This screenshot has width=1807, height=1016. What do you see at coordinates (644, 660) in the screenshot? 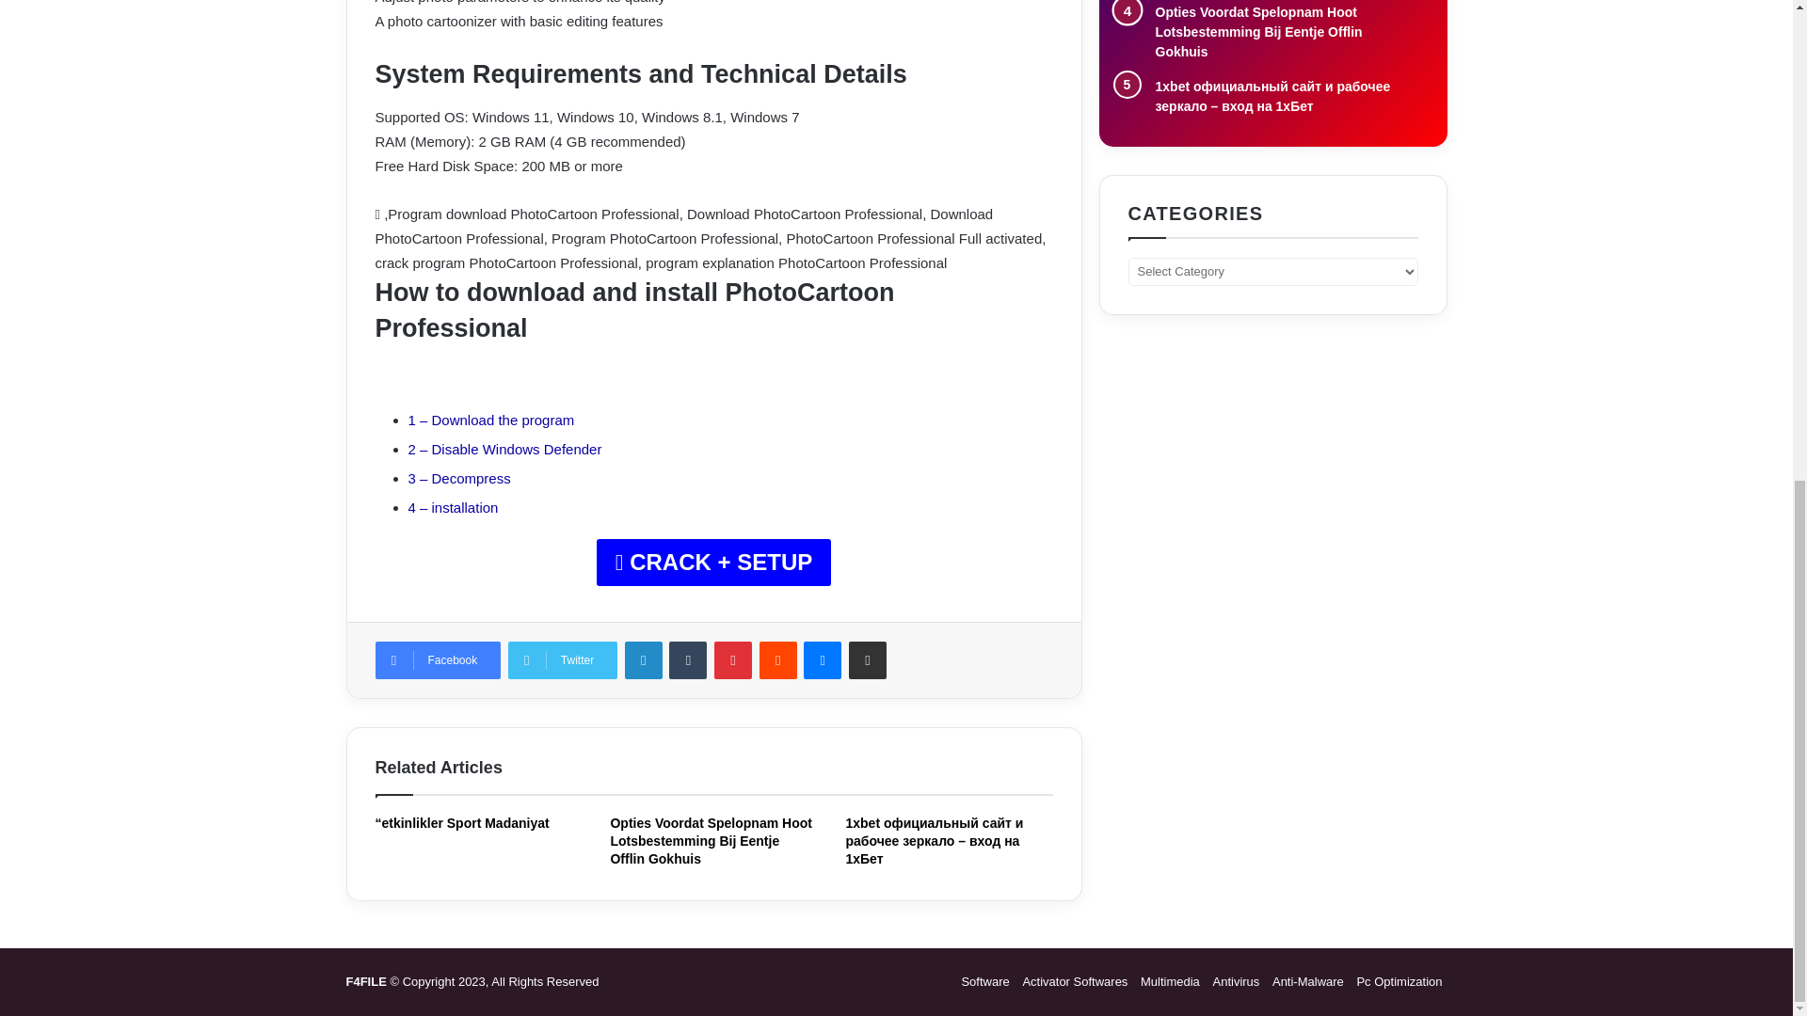
I see `LinkedIn` at bounding box center [644, 660].